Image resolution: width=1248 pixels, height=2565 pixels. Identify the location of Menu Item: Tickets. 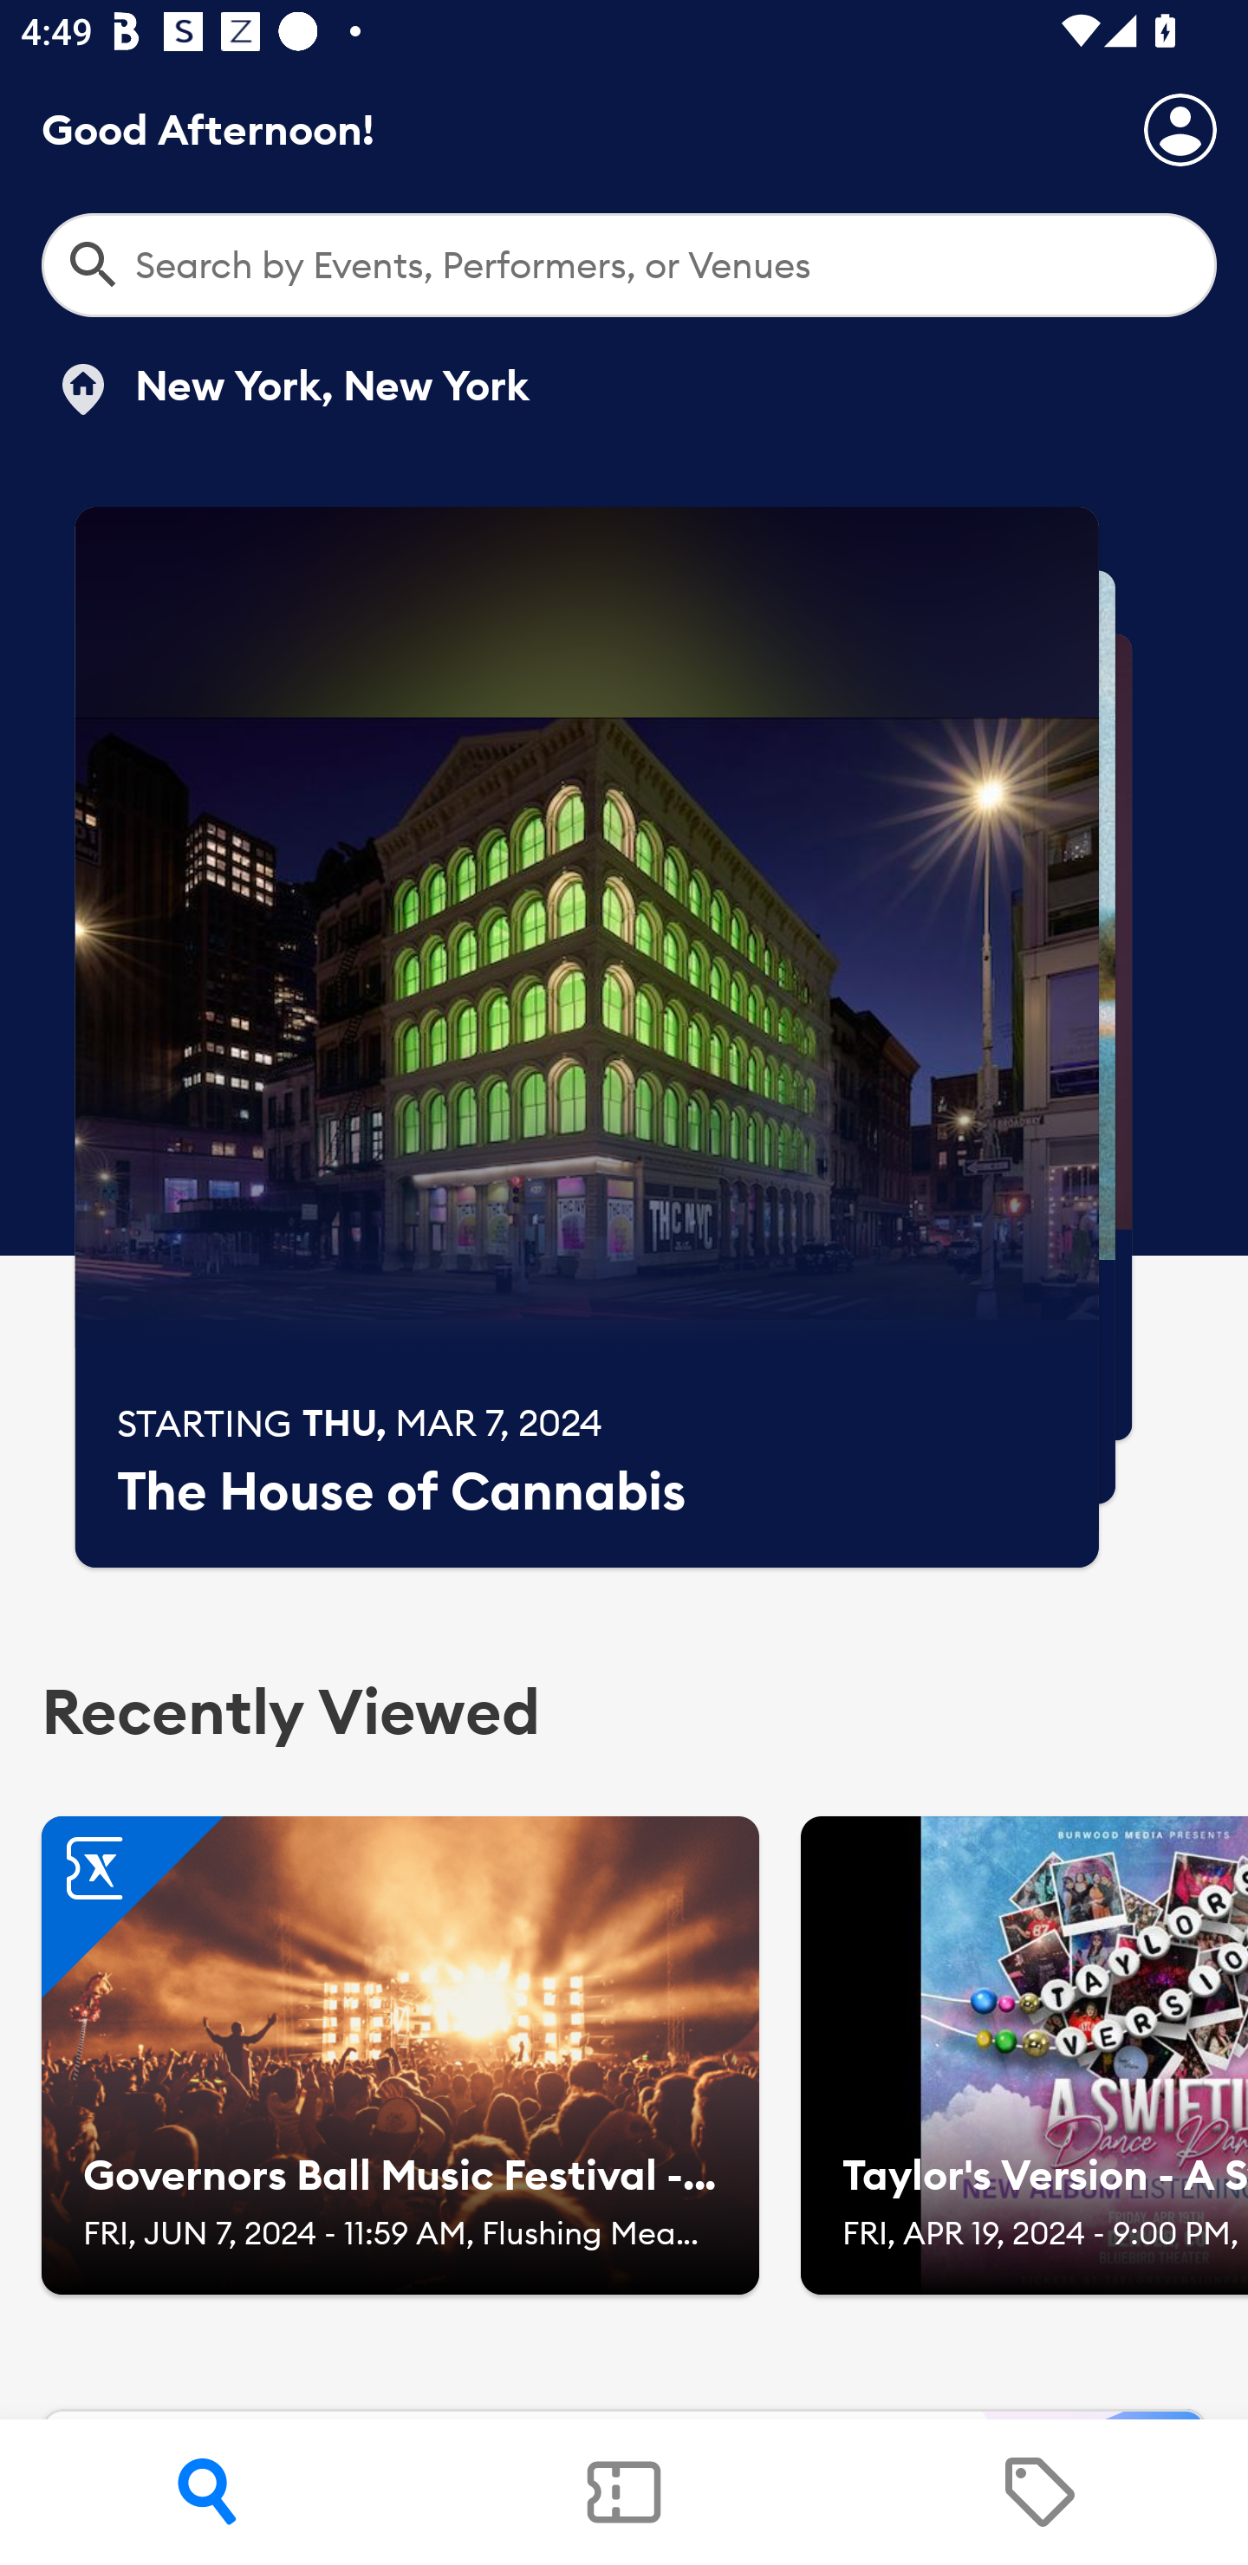
(624, 2492).